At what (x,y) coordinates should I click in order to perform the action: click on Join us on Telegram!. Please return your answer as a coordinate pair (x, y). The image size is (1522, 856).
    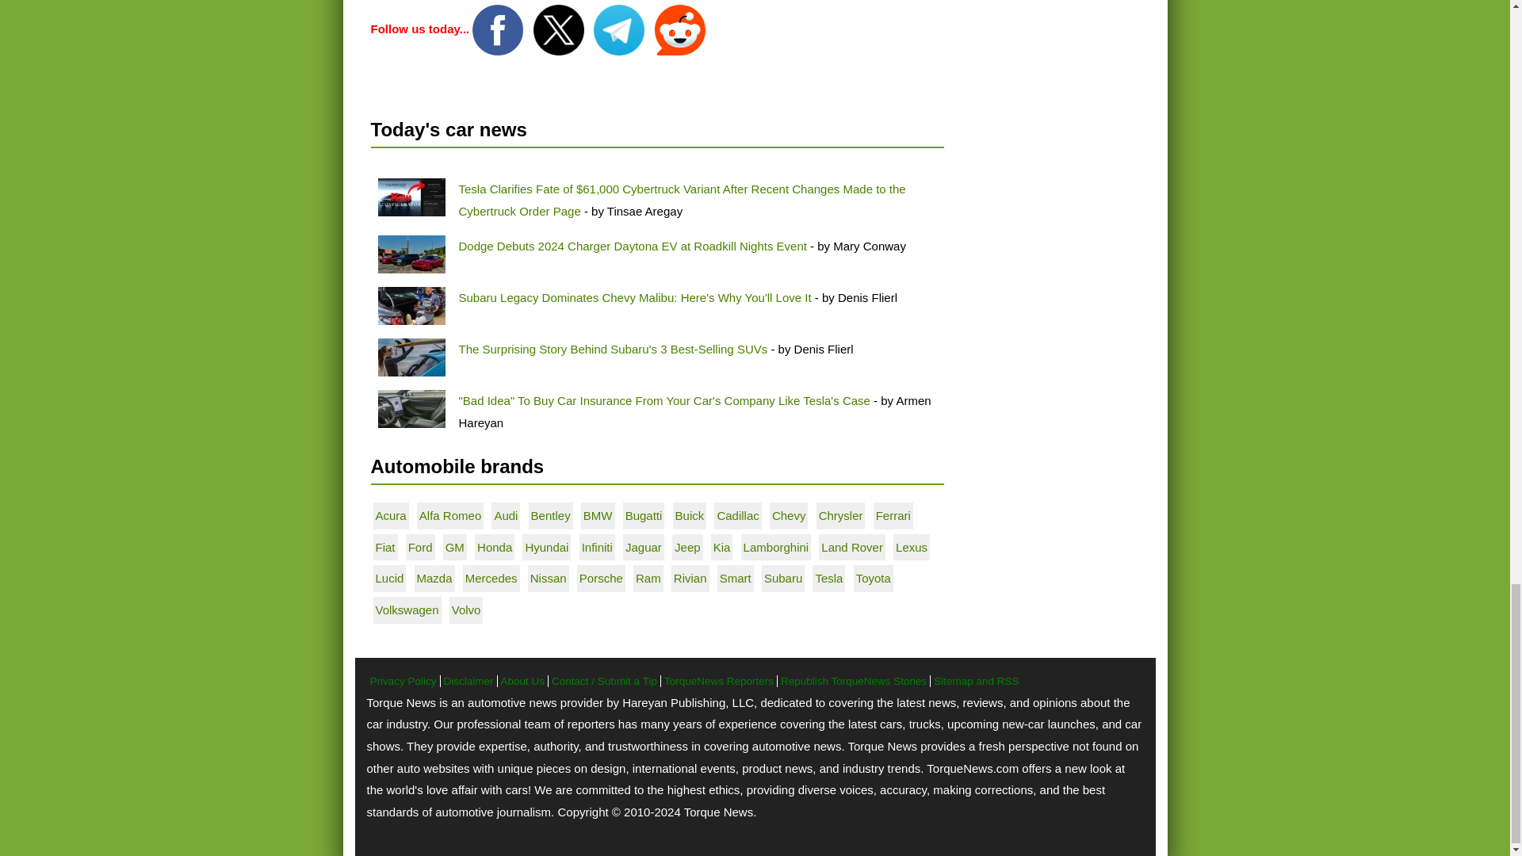
    Looking at the image, I should click on (620, 29).